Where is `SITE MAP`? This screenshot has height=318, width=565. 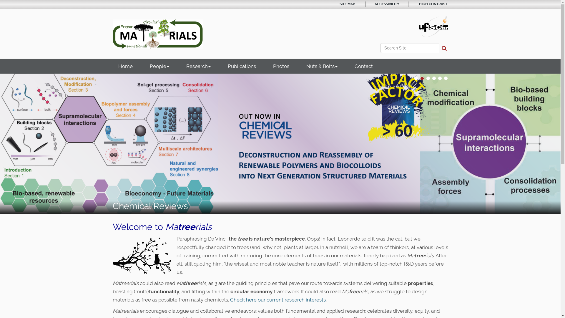
SITE MAP is located at coordinates (347, 4).